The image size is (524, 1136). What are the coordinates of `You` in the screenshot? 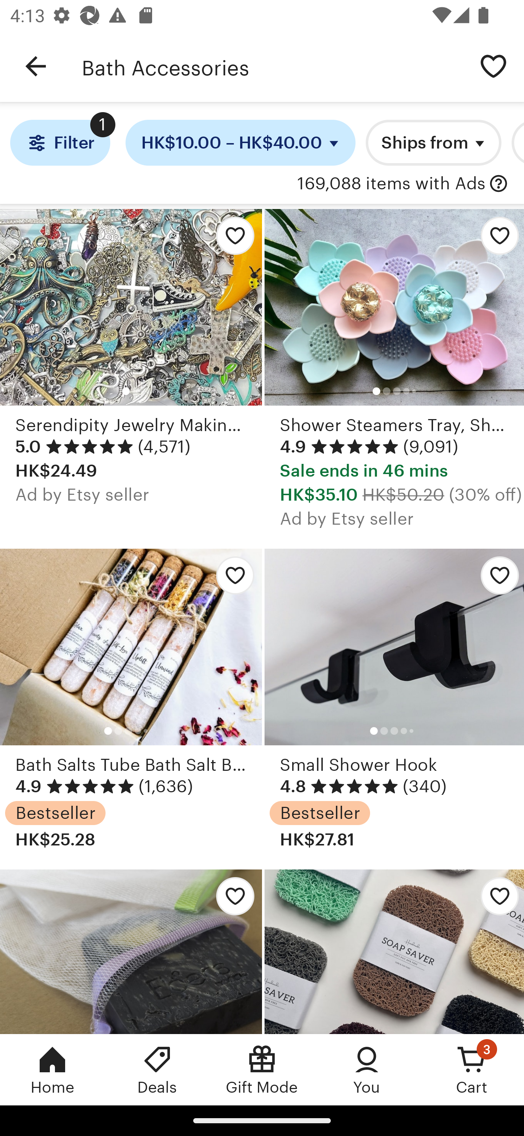 It's located at (367, 1069).